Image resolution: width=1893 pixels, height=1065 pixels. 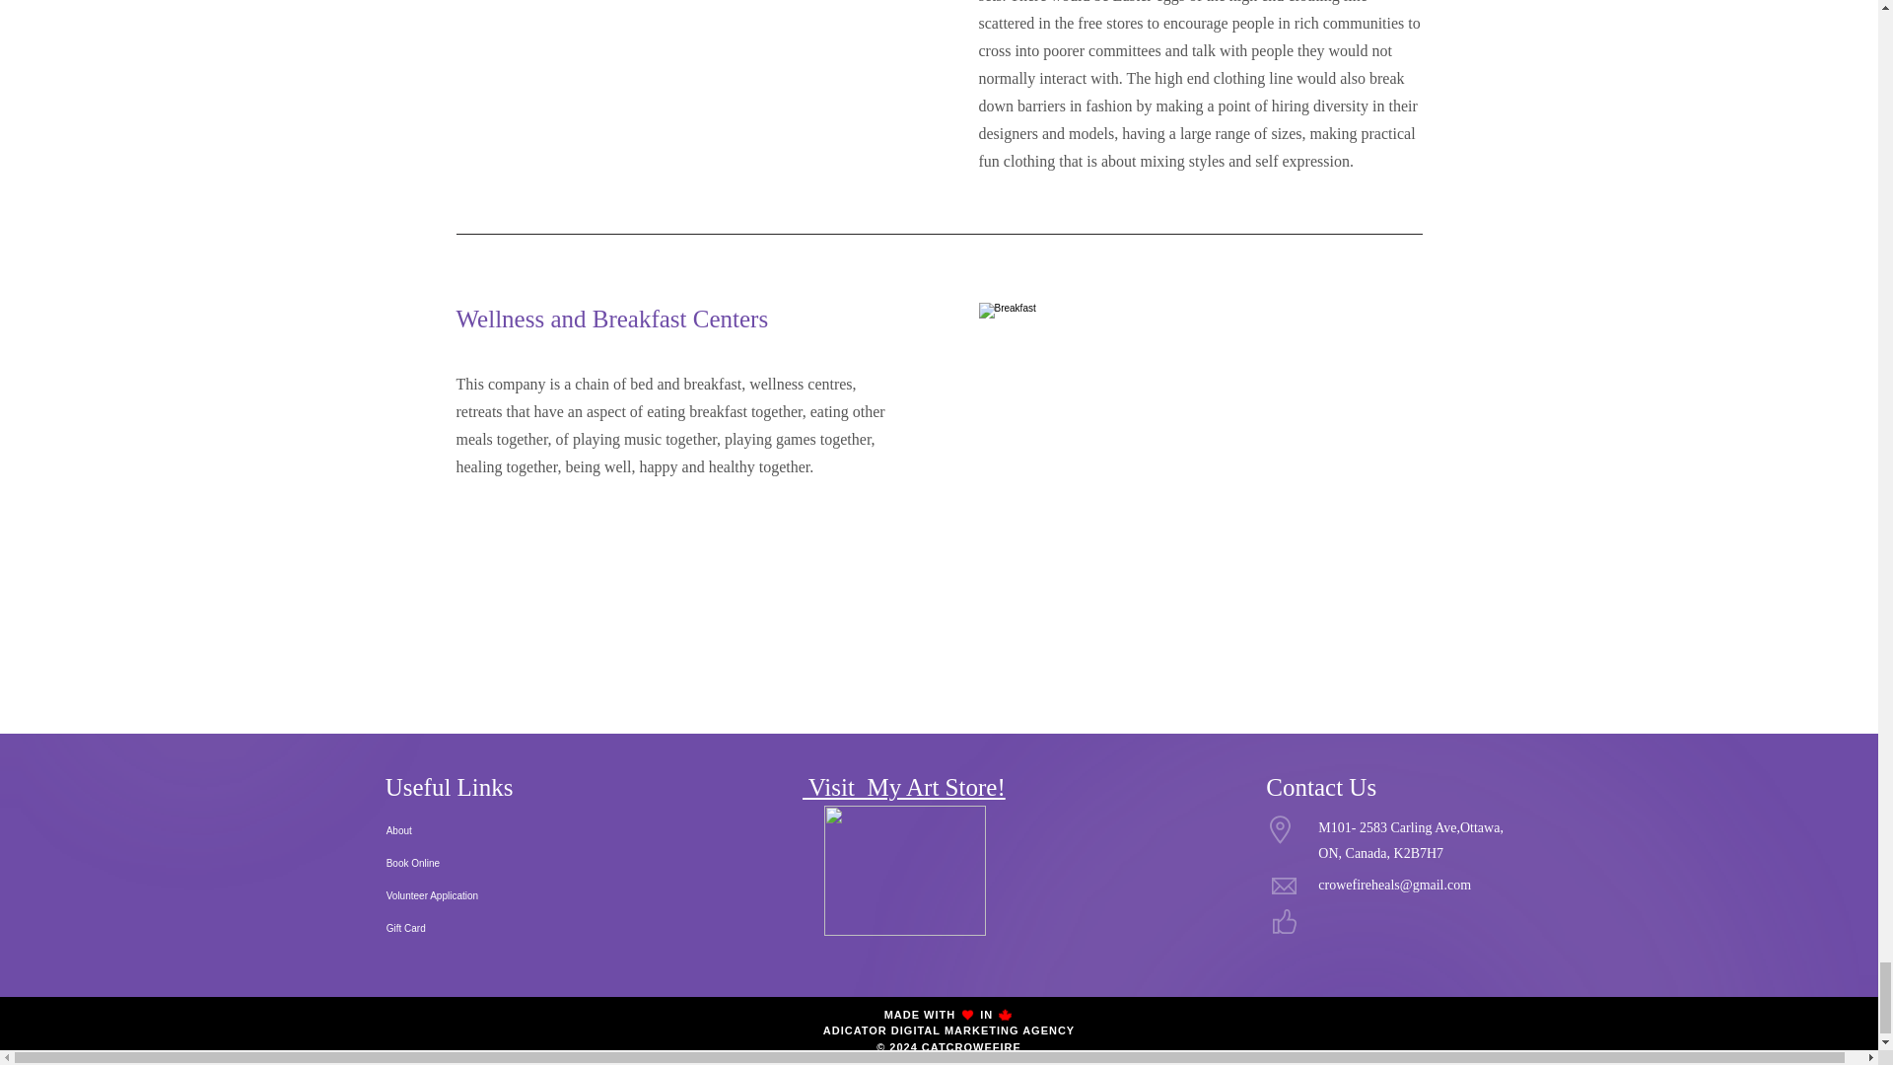 What do you see at coordinates (488, 863) in the screenshot?
I see `Book Online` at bounding box center [488, 863].